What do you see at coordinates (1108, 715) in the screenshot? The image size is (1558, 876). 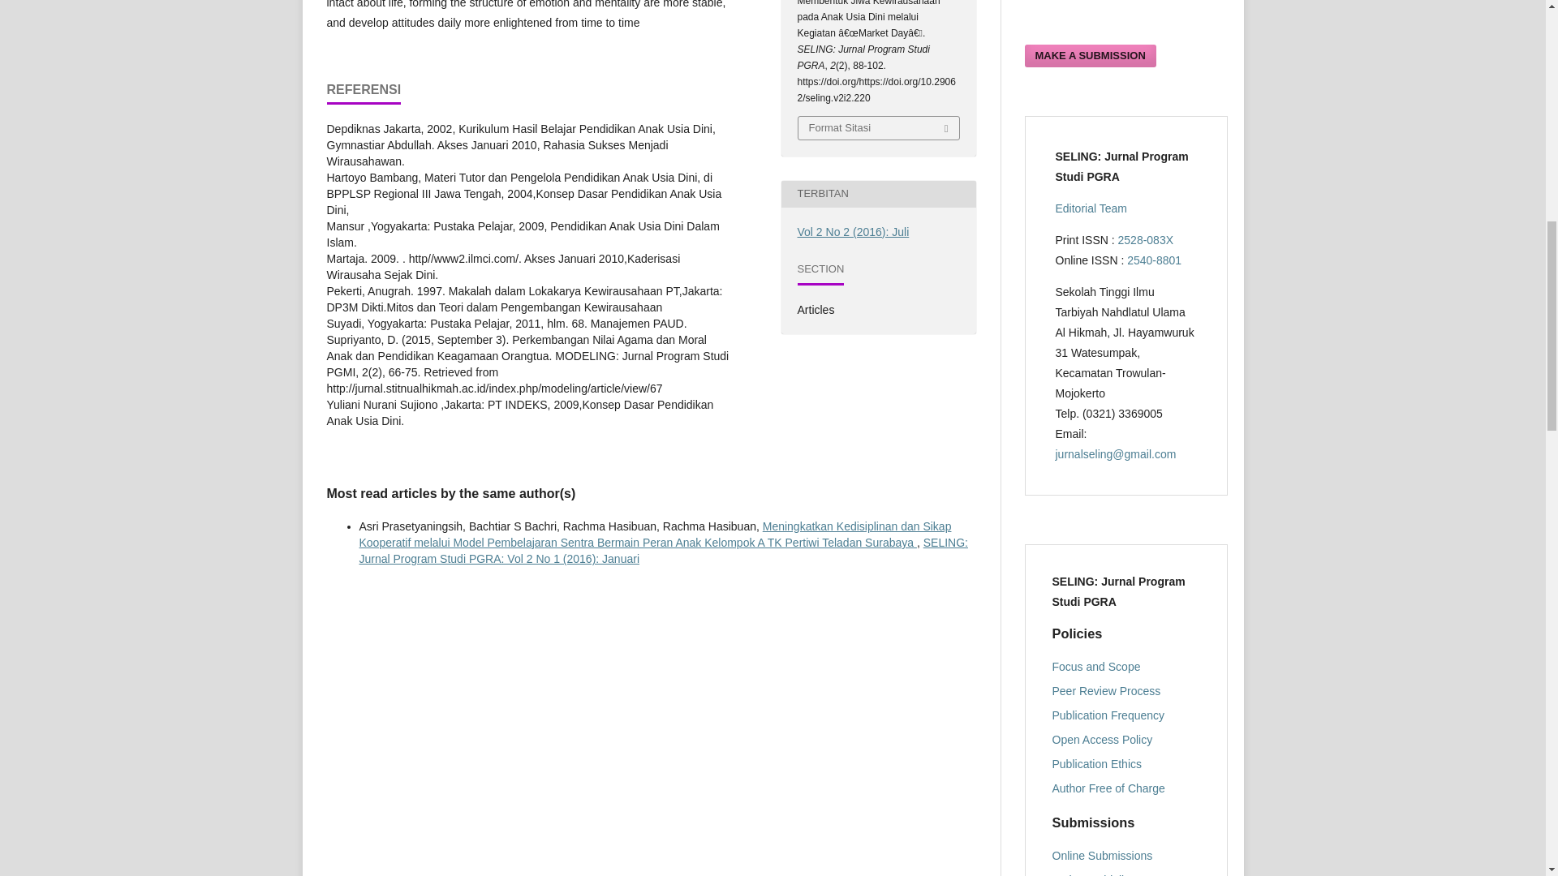 I see `Publication` at bounding box center [1108, 715].